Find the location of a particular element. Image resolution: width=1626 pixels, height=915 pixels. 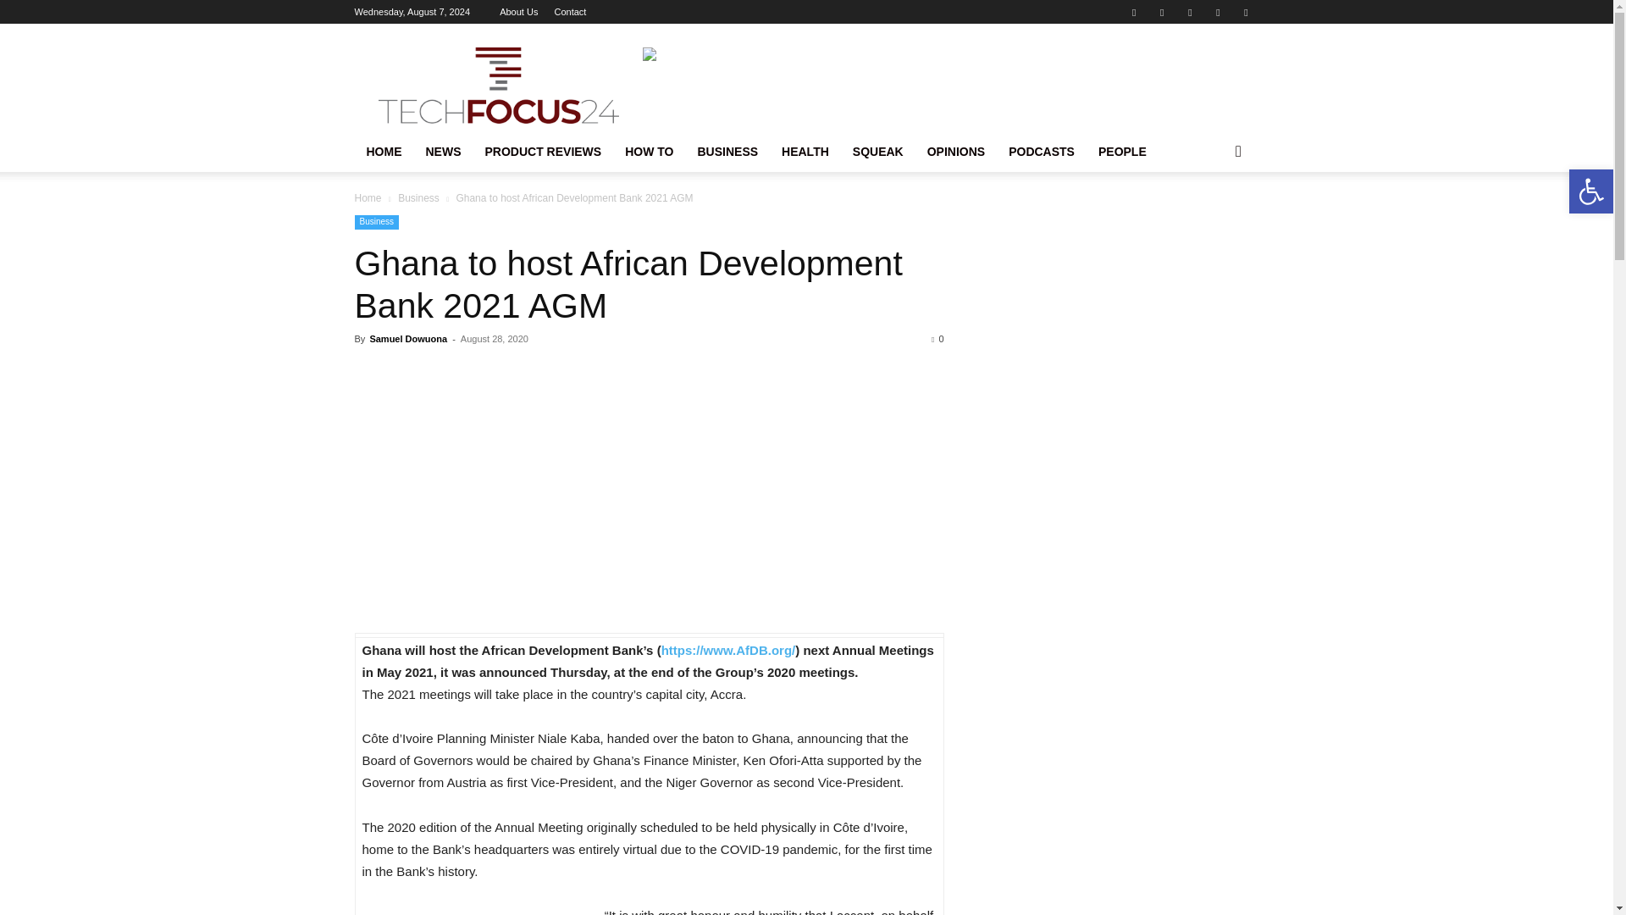

HOME is located at coordinates (383, 152).